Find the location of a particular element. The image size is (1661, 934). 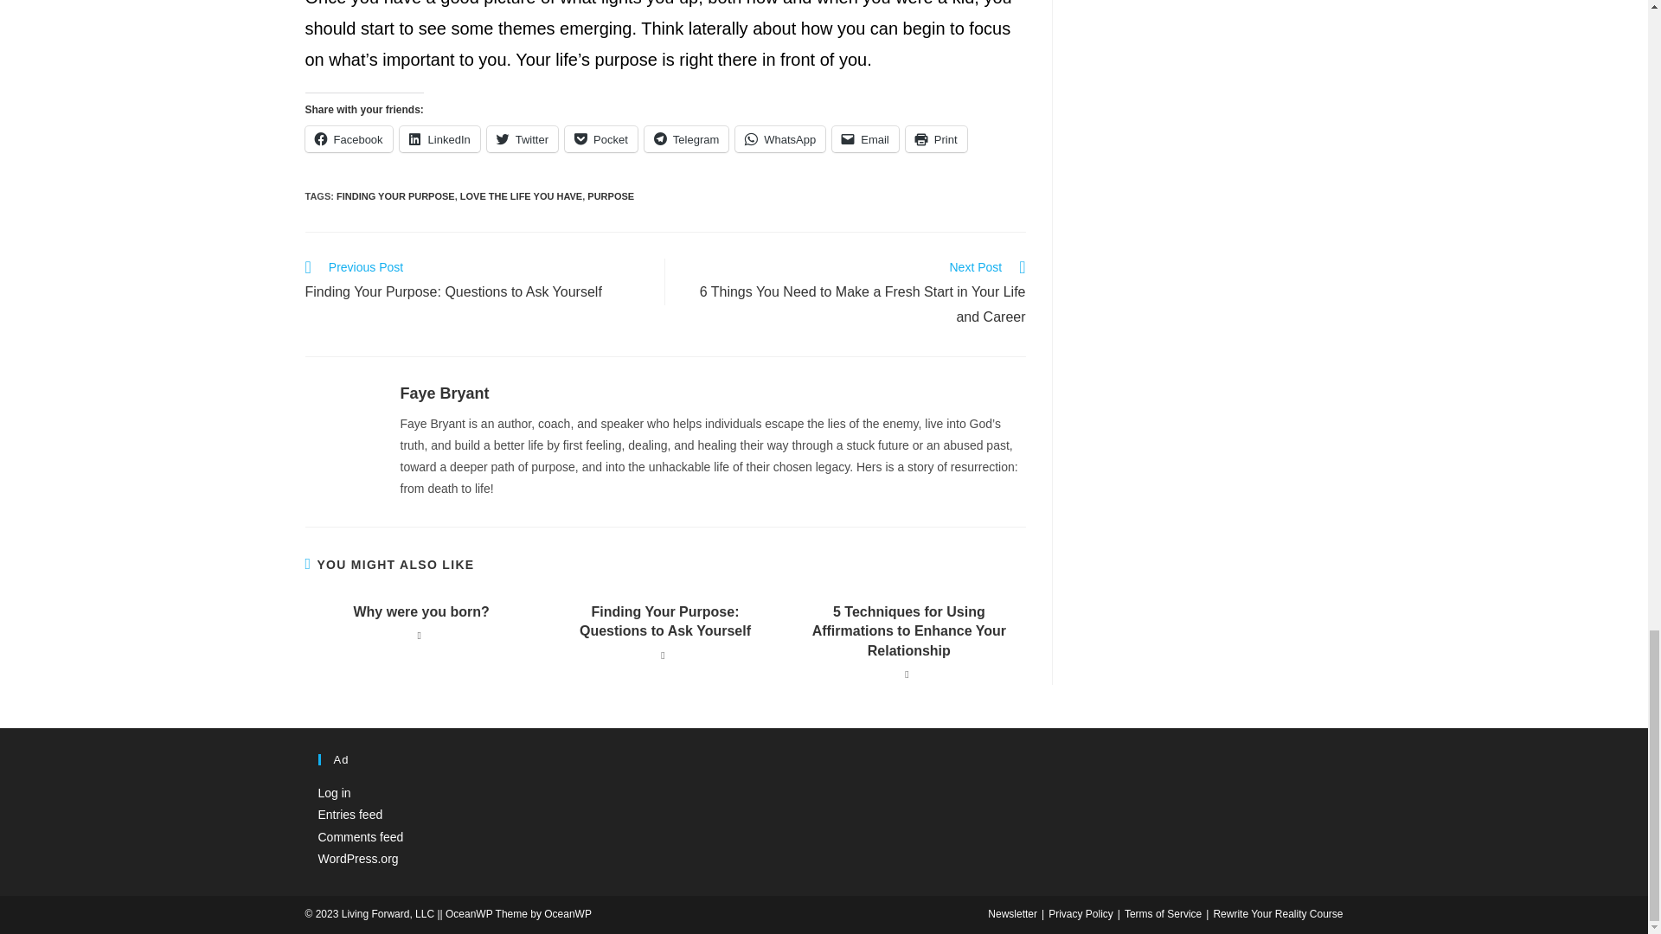

Click to share on Facebook is located at coordinates (348, 138).